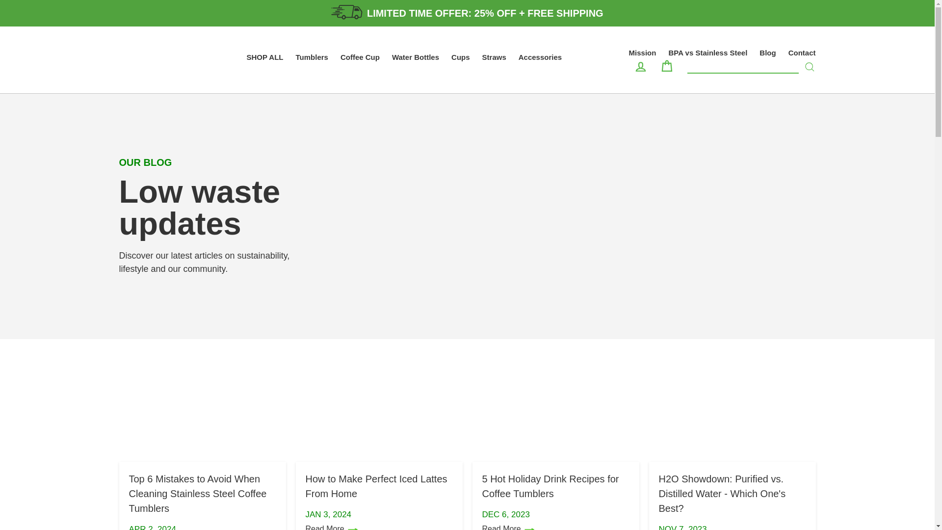 The image size is (942, 530). What do you see at coordinates (767, 53) in the screenshot?
I see `Blog` at bounding box center [767, 53].